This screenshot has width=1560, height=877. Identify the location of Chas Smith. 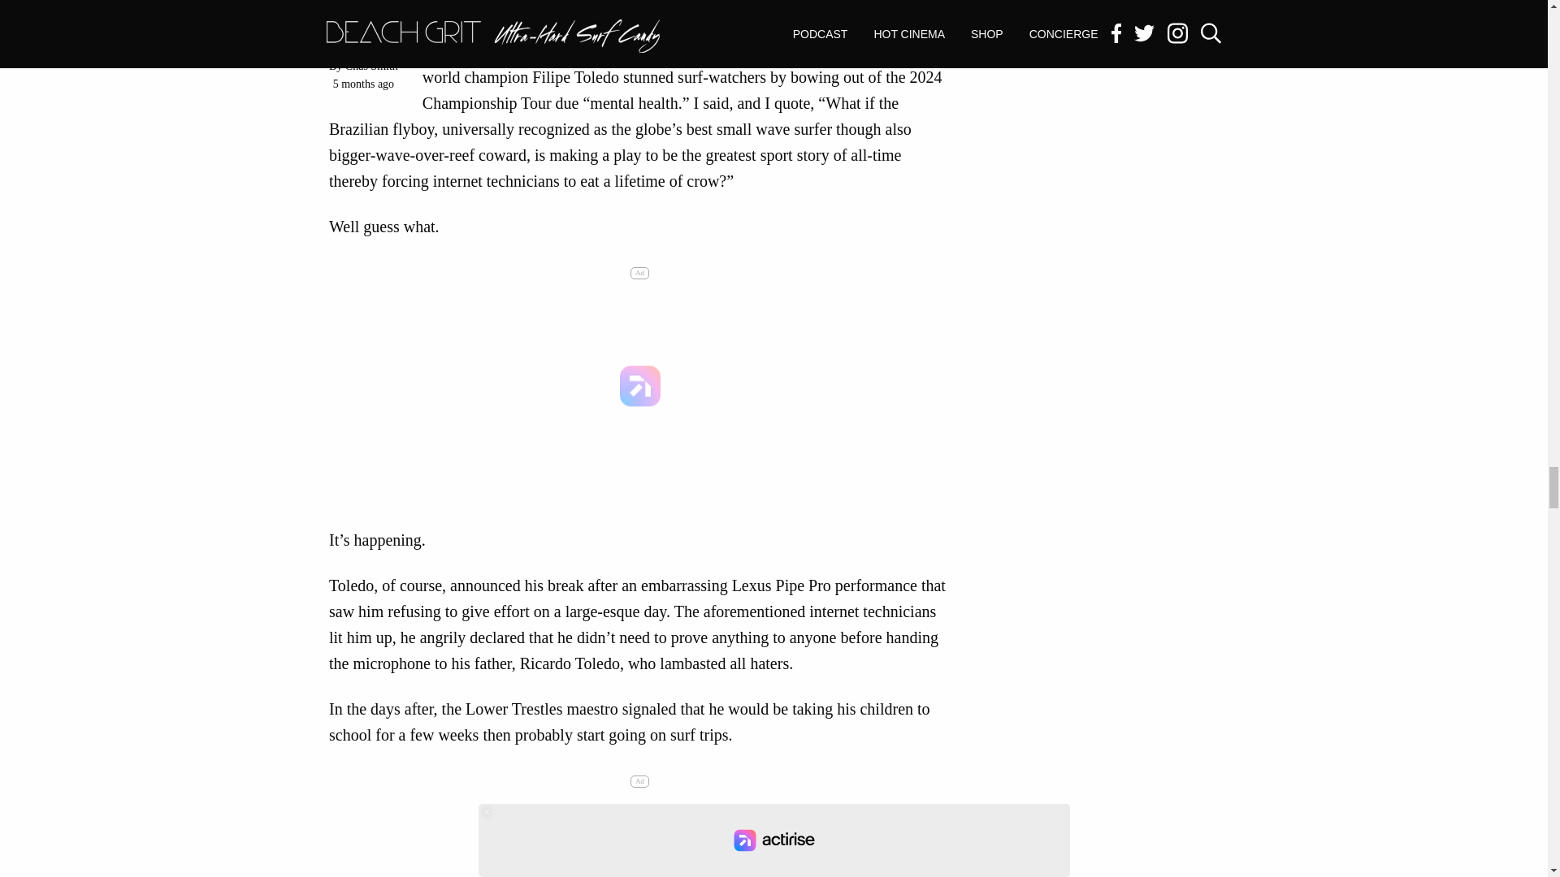
(370, 66).